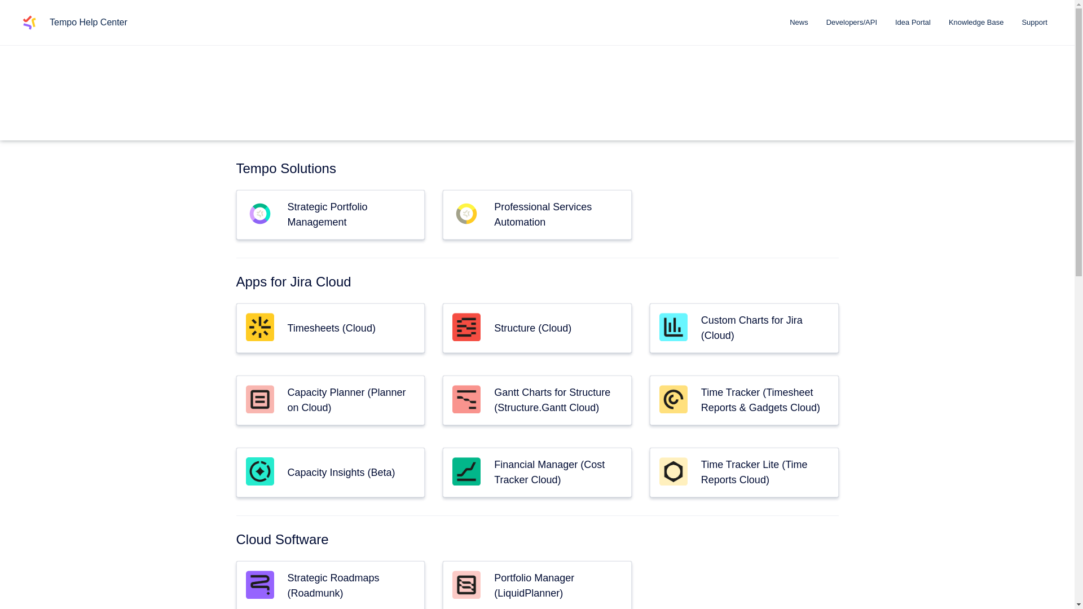 This screenshot has height=609, width=1083. What do you see at coordinates (976, 23) in the screenshot?
I see `Knowledge Base` at bounding box center [976, 23].